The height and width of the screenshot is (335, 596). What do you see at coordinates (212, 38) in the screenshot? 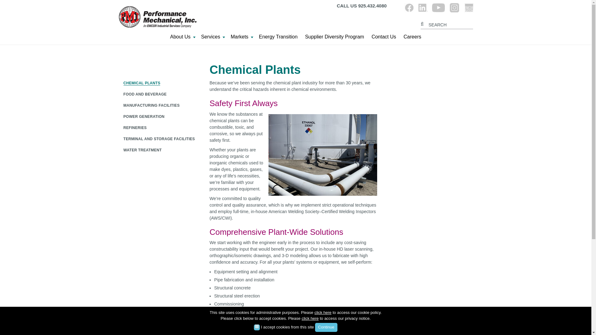
I see `Services` at bounding box center [212, 38].